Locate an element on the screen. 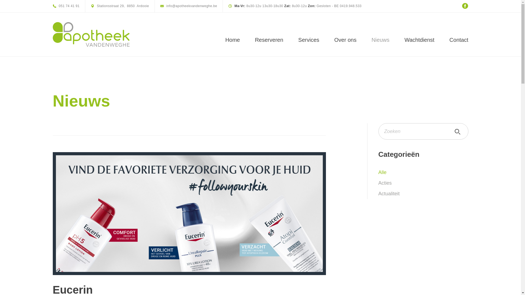  info@apotheekvandenweghe.be is located at coordinates (189, 6).